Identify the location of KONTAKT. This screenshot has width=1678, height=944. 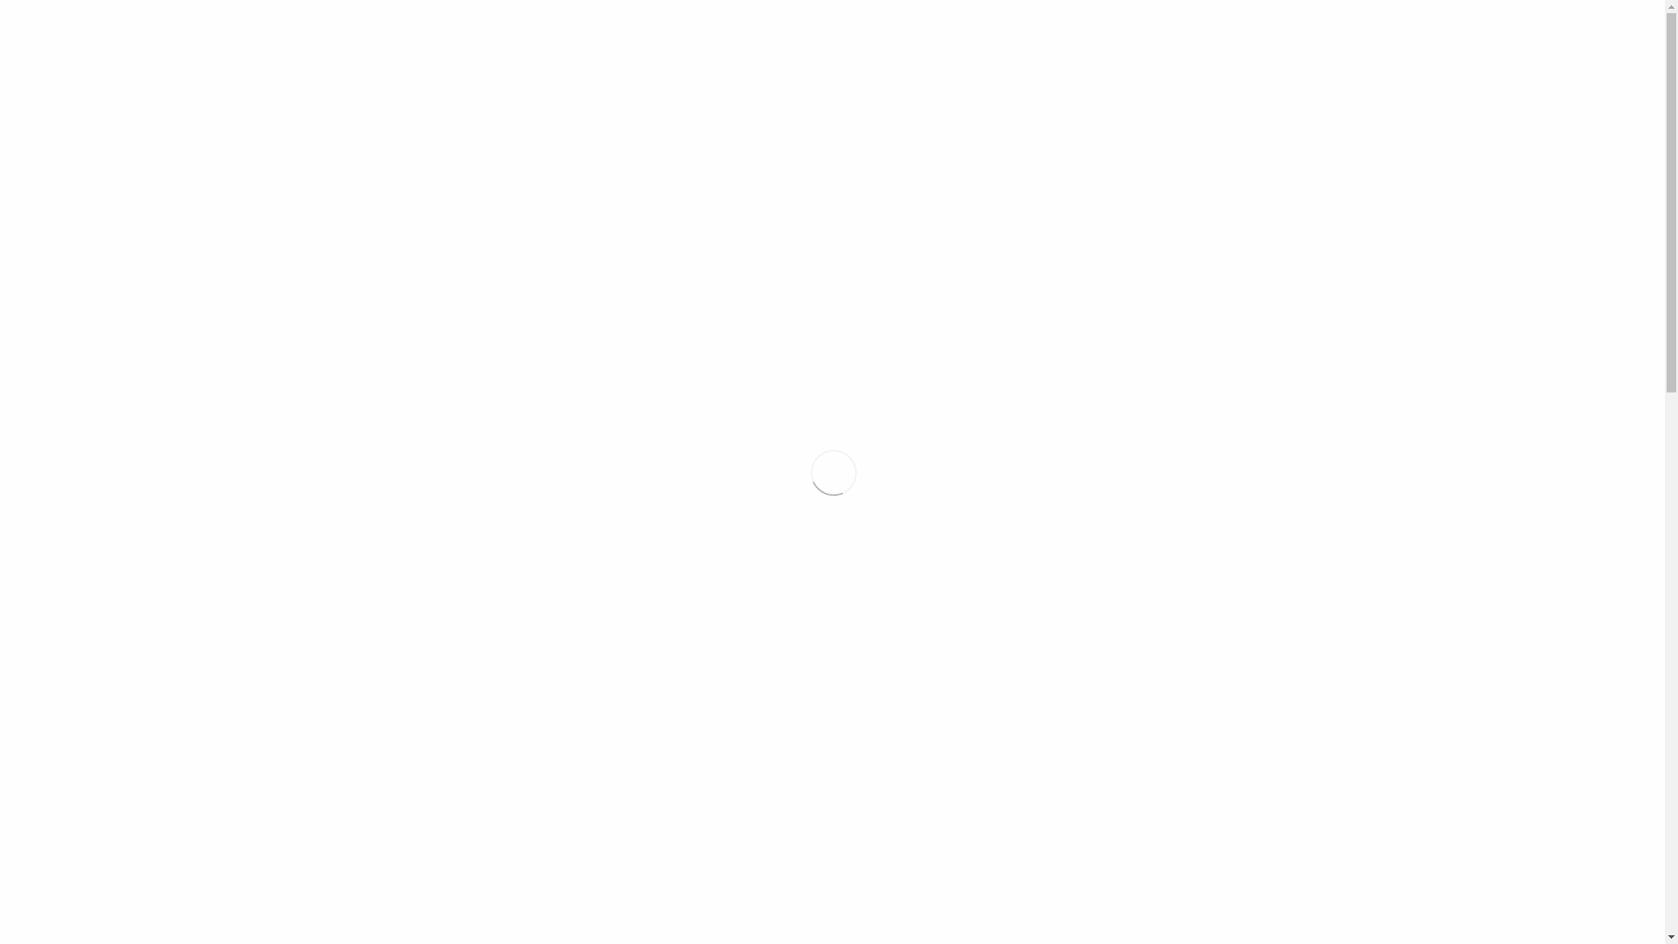
(1307, 128).